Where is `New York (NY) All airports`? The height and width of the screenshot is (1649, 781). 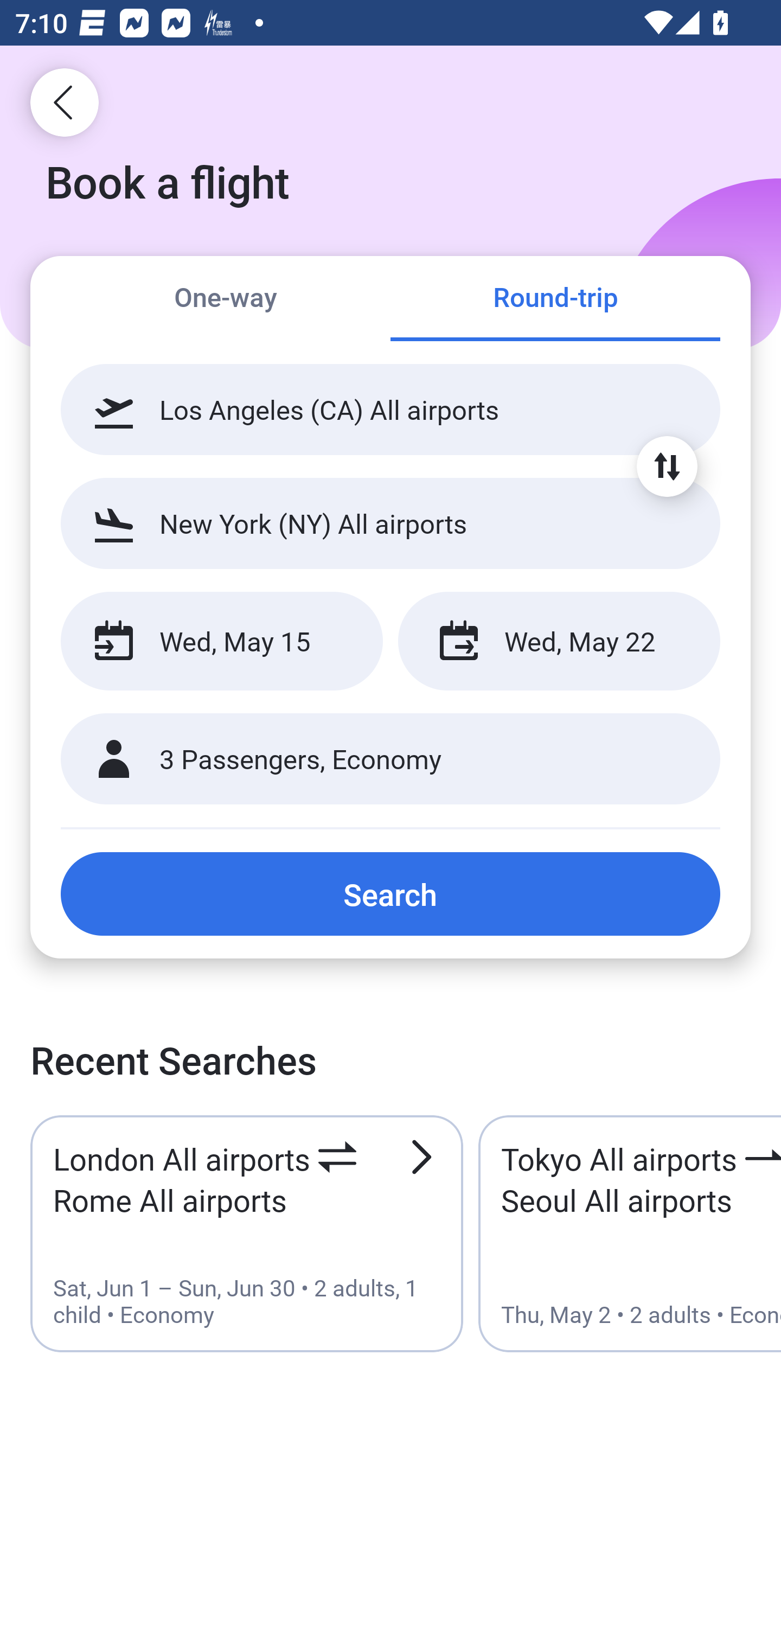
New York (NY) All airports is located at coordinates (390, 523).